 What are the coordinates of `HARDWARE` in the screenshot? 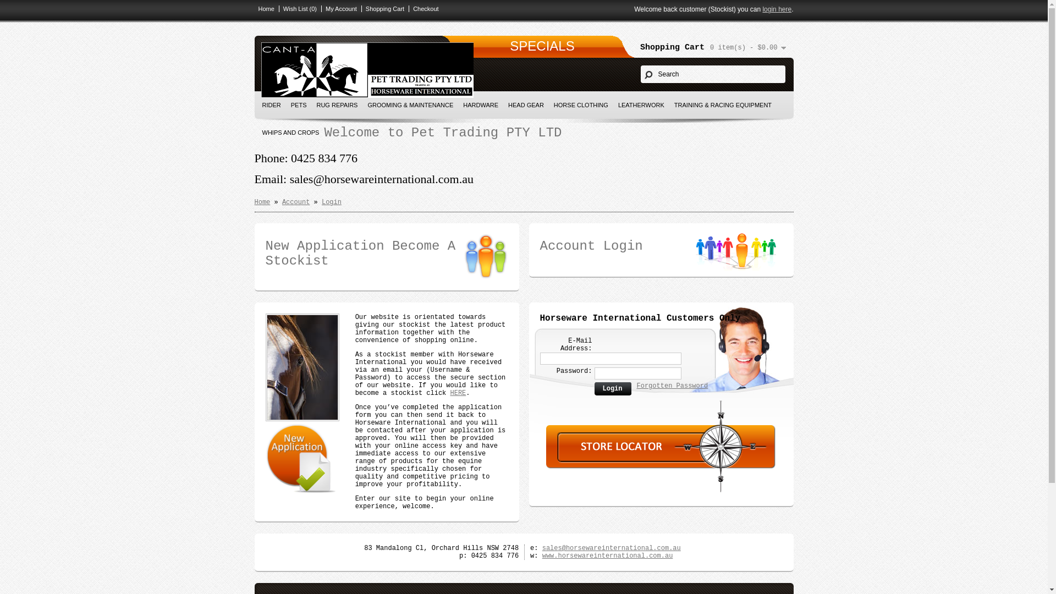 It's located at (481, 105).